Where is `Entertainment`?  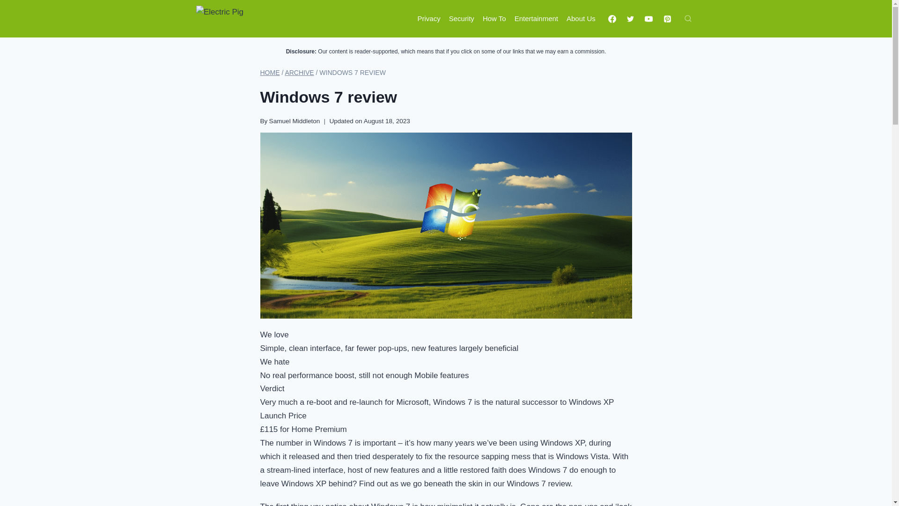 Entertainment is located at coordinates (537, 19).